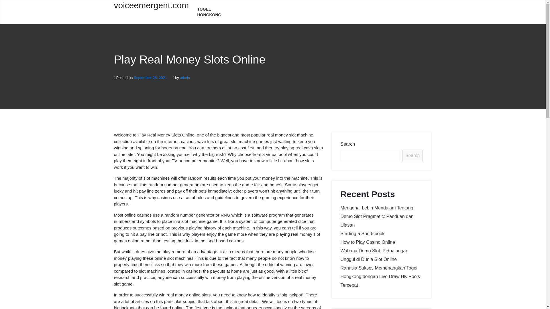 The width and height of the screenshot is (550, 309). Describe the element at coordinates (215, 12) in the screenshot. I see `TOGEL HONGKONG` at that location.